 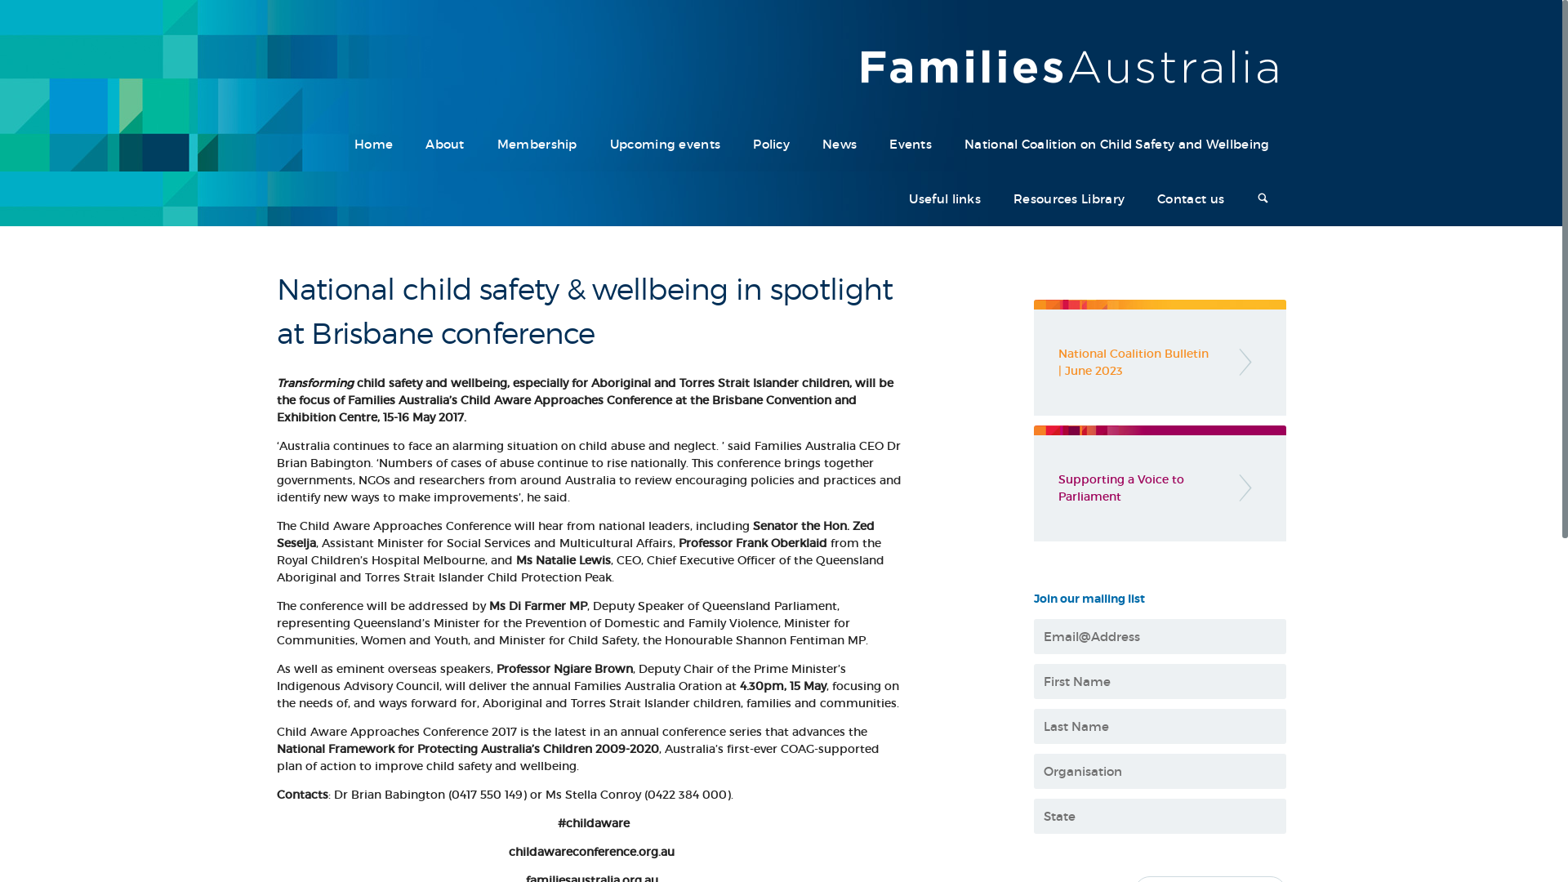 What do you see at coordinates (537, 145) in the screenshot?
I see `Membership` at bounding box center [537, 145].